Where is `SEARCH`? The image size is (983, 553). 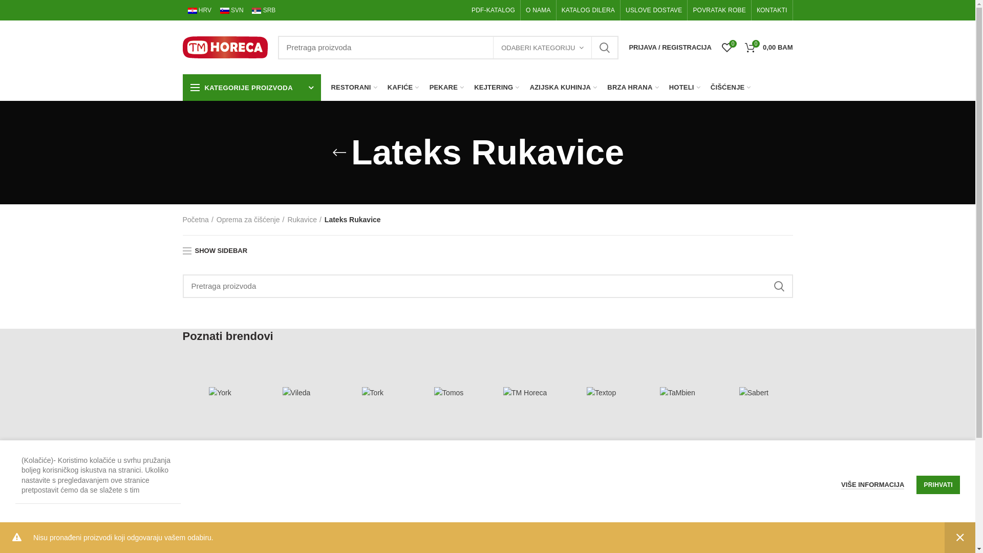
SEARCH is located at coordinates (605, 48).